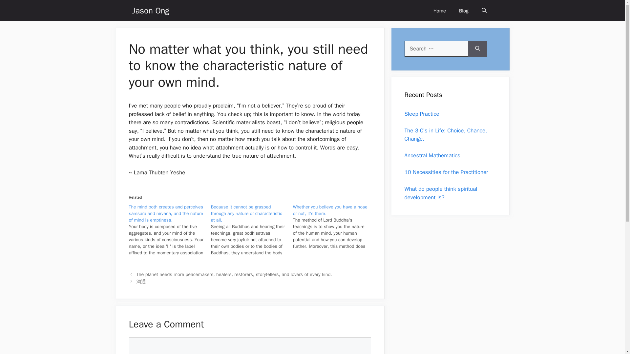  I want to click on Ancestral Mathematics, so click(432, 155).